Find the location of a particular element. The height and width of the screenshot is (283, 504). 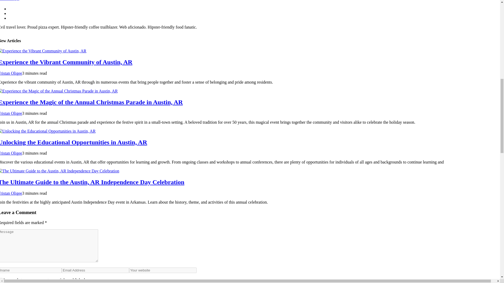

Posts by Tristan Oligee is located at coordinates (11, 193).